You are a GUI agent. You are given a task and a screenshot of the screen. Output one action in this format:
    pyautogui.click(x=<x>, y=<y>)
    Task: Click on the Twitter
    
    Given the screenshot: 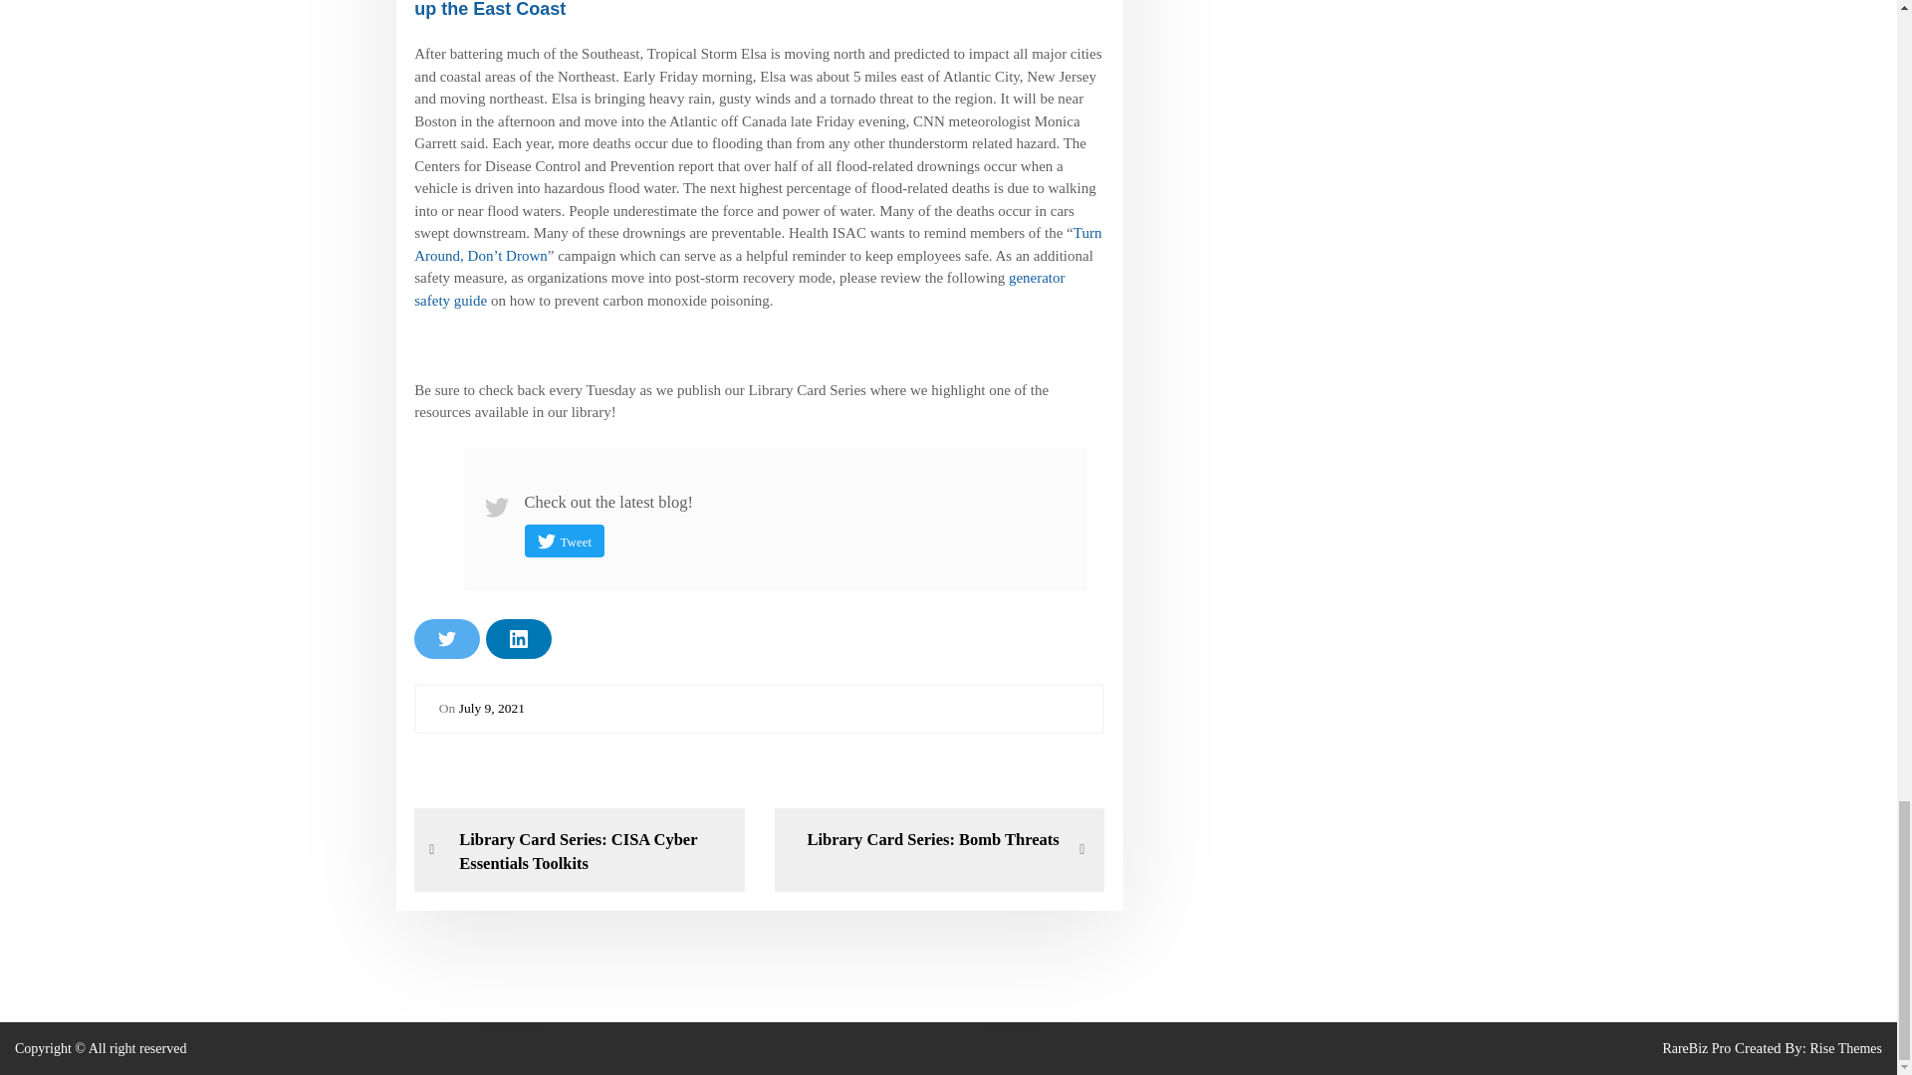 What is the action you would take?
    pyautogui.click(x=518, y=639)
    